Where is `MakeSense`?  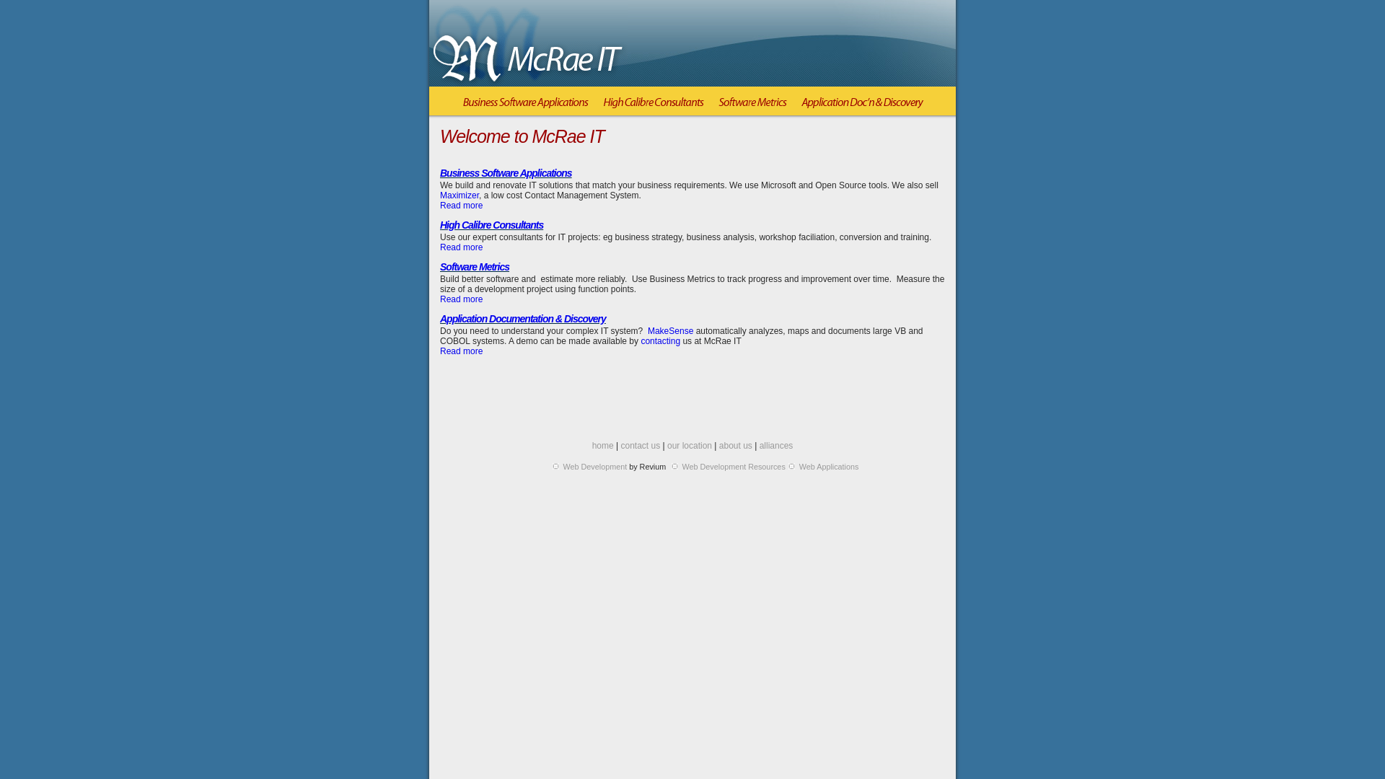
MakeSense is located at coordinates (671, 331).